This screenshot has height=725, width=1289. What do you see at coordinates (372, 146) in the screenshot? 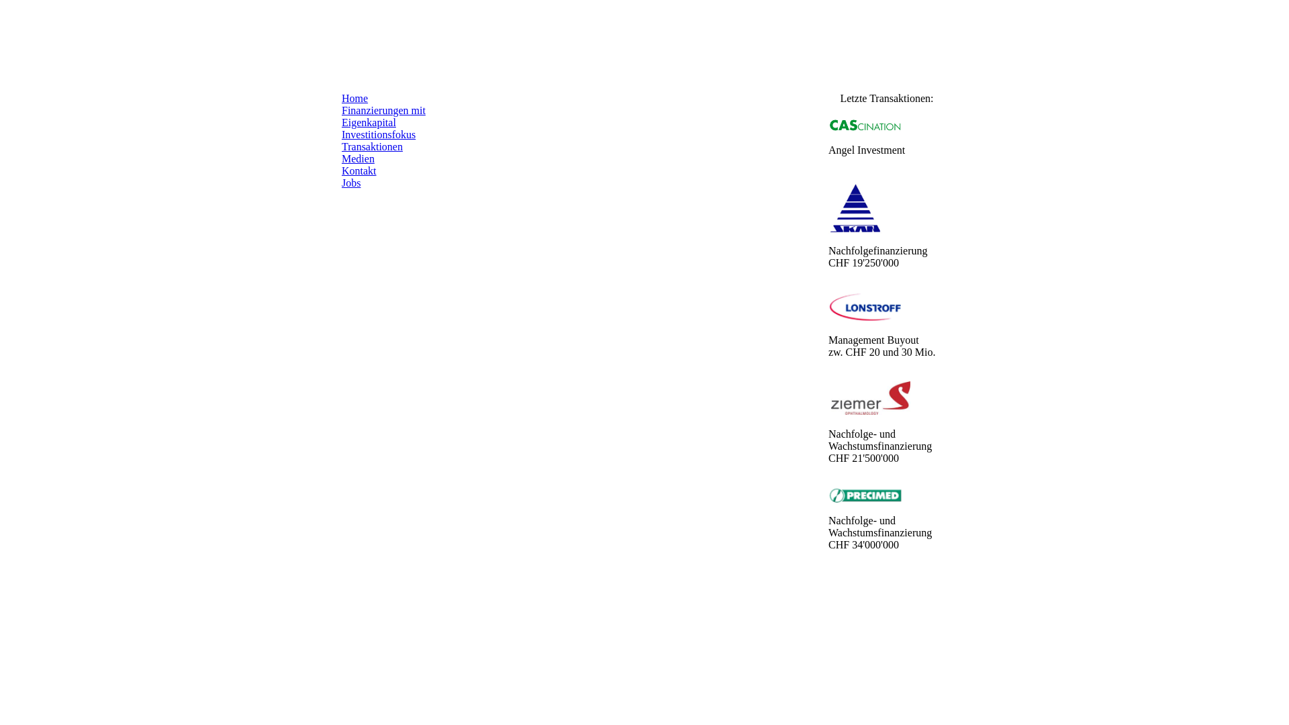
I see `Transaktionen` at bounding box center [372, 146].